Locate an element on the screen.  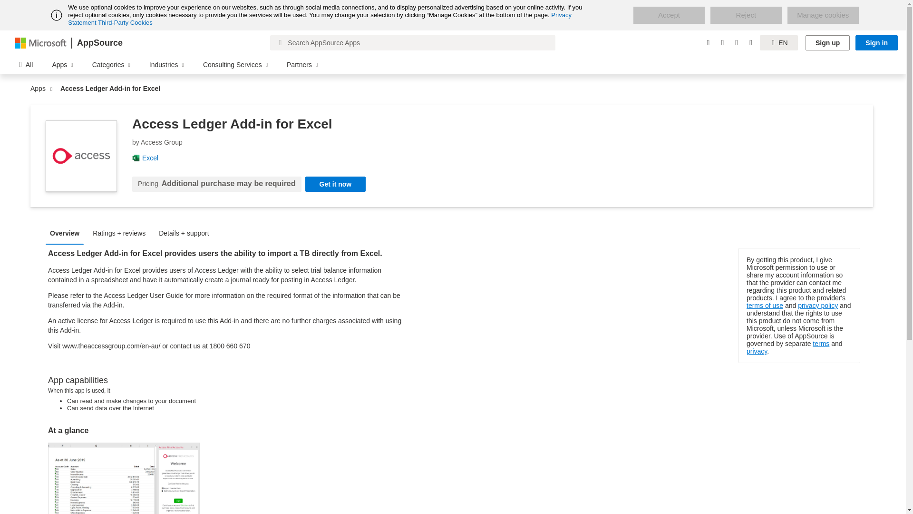
Sign up is located at coordinates (827, 43).